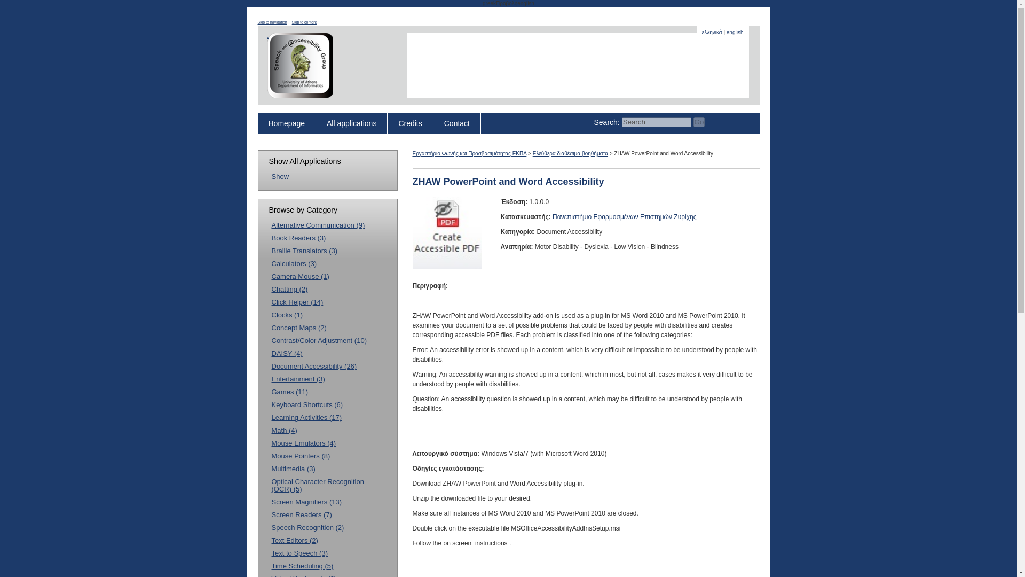 This screenshot has height=577, width=1025. I want to click on Show, so click(280, 176).